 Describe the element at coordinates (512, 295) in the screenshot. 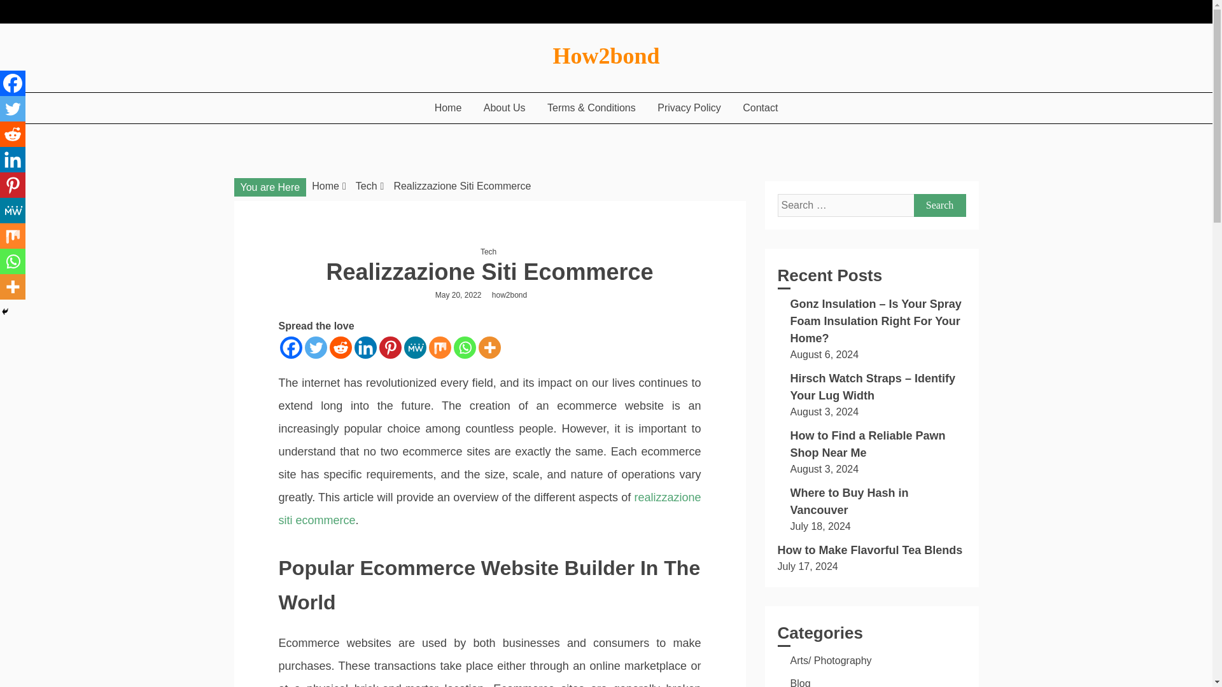

I see `how2bond` at that location.